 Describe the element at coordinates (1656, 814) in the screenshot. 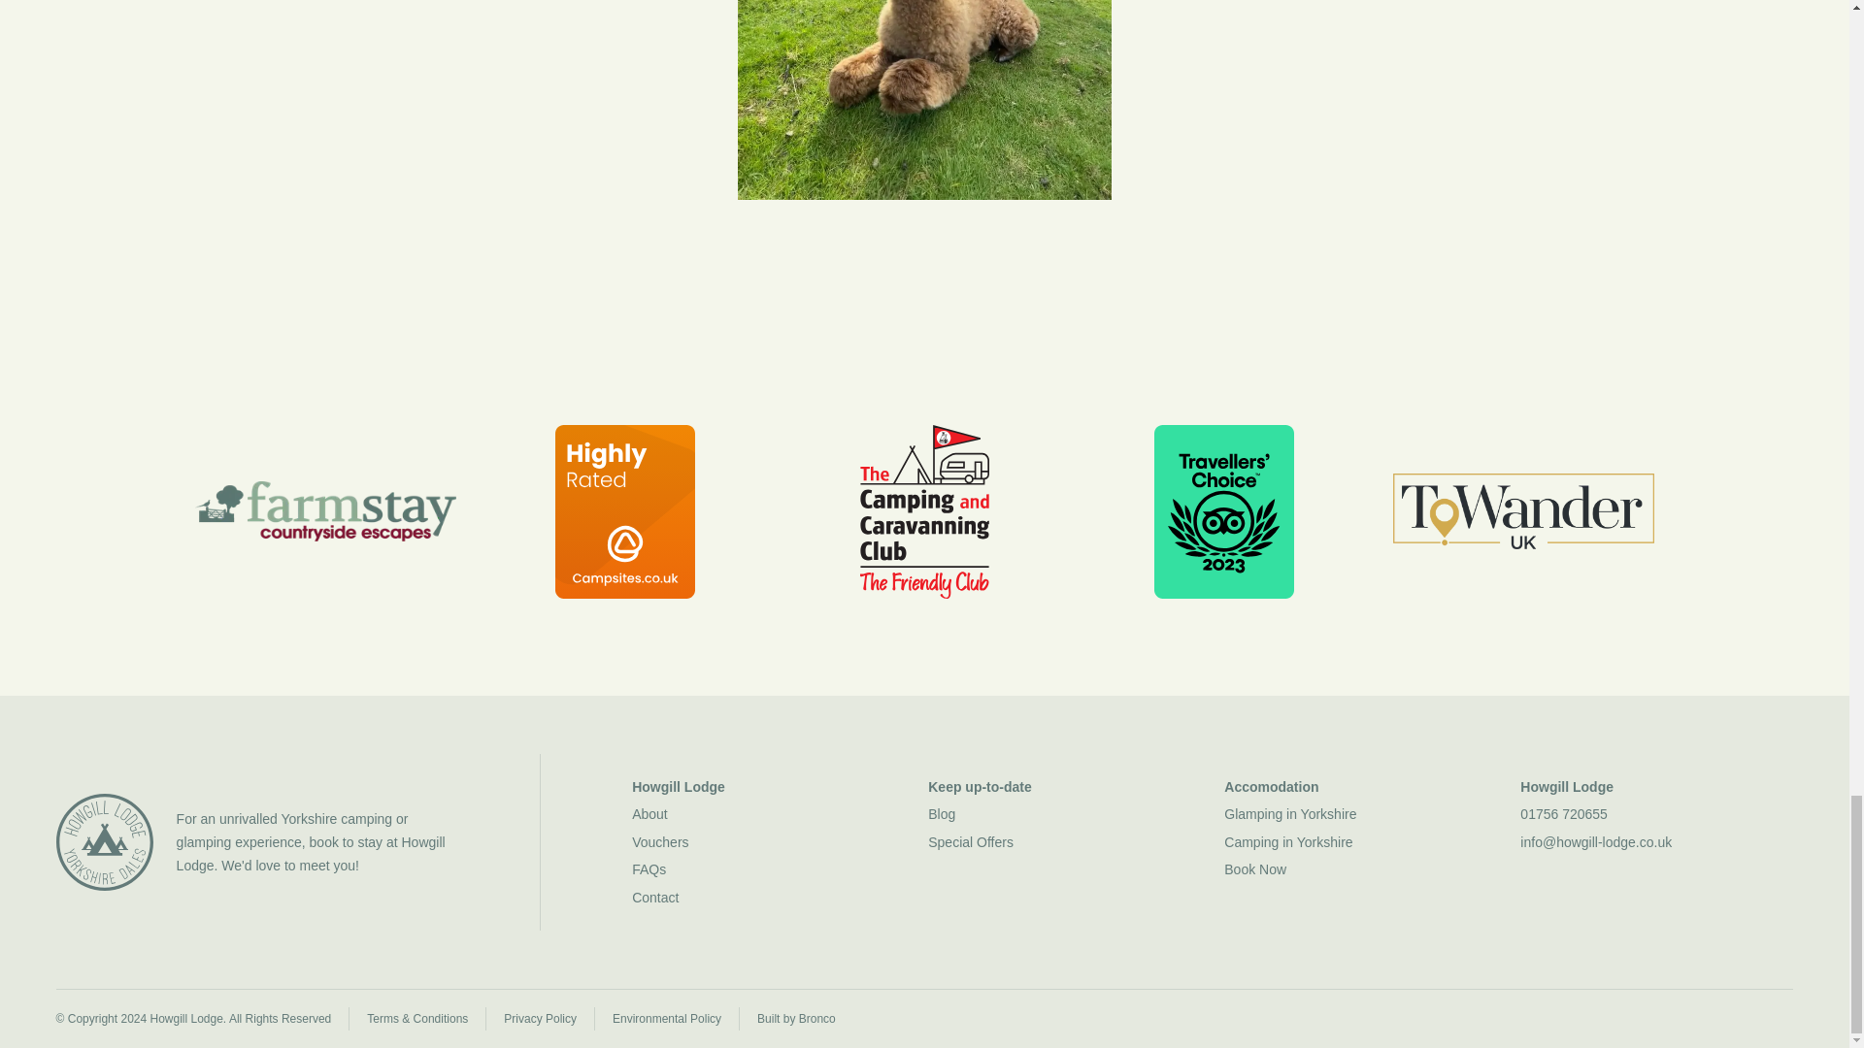

I see `01756 720655` at that location.